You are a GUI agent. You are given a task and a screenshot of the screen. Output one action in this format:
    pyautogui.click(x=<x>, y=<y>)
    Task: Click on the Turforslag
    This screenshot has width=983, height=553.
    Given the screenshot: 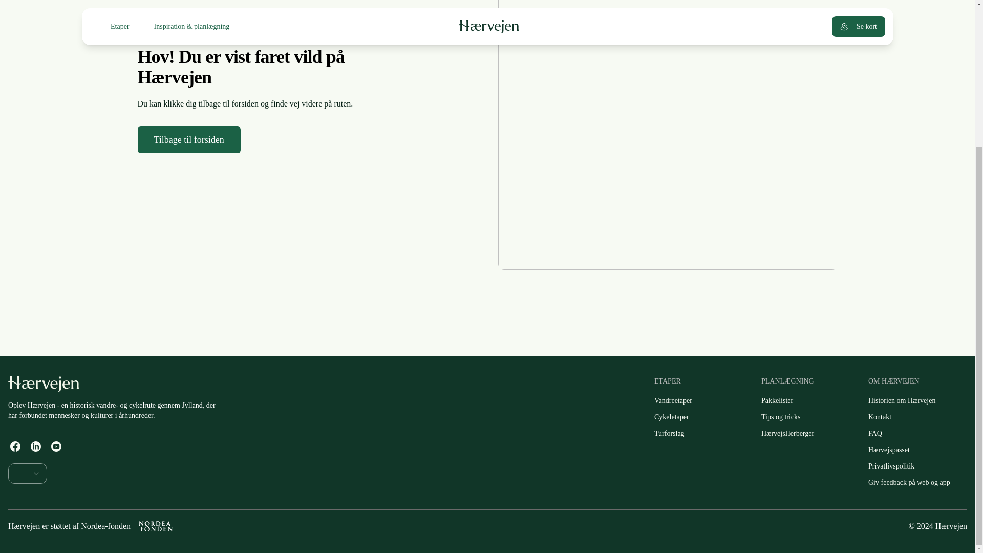 What is the action you would take?
    pyautogui.click(x=669, y=433)
    